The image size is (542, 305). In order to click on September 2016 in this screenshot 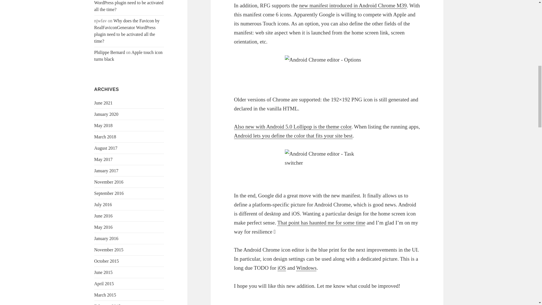, I will do `click(109, 193)`.